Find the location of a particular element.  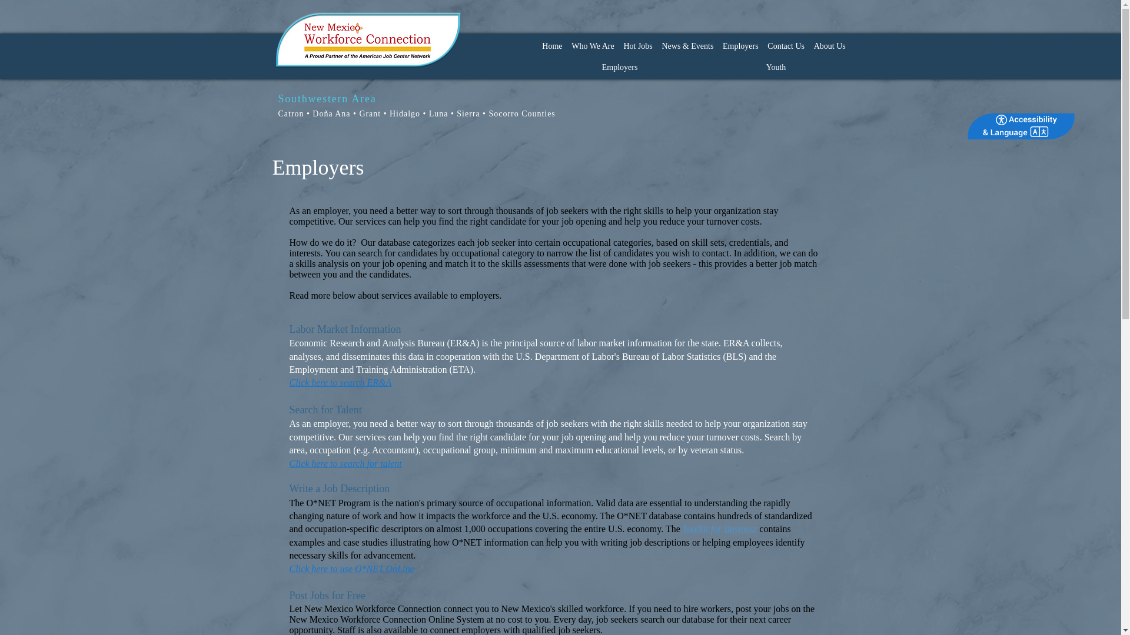

Youth is located at coordinates (776, 67).